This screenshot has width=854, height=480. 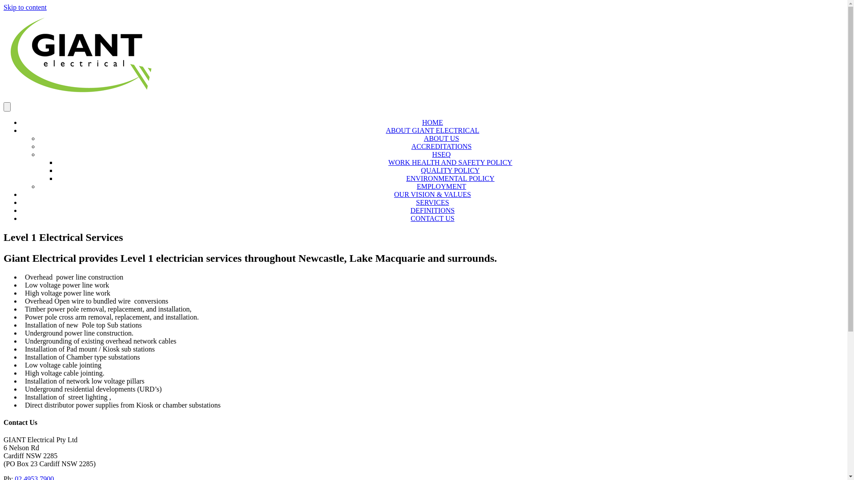 I want to click on ACCREDITATIONS, so click(x=442, y=147).